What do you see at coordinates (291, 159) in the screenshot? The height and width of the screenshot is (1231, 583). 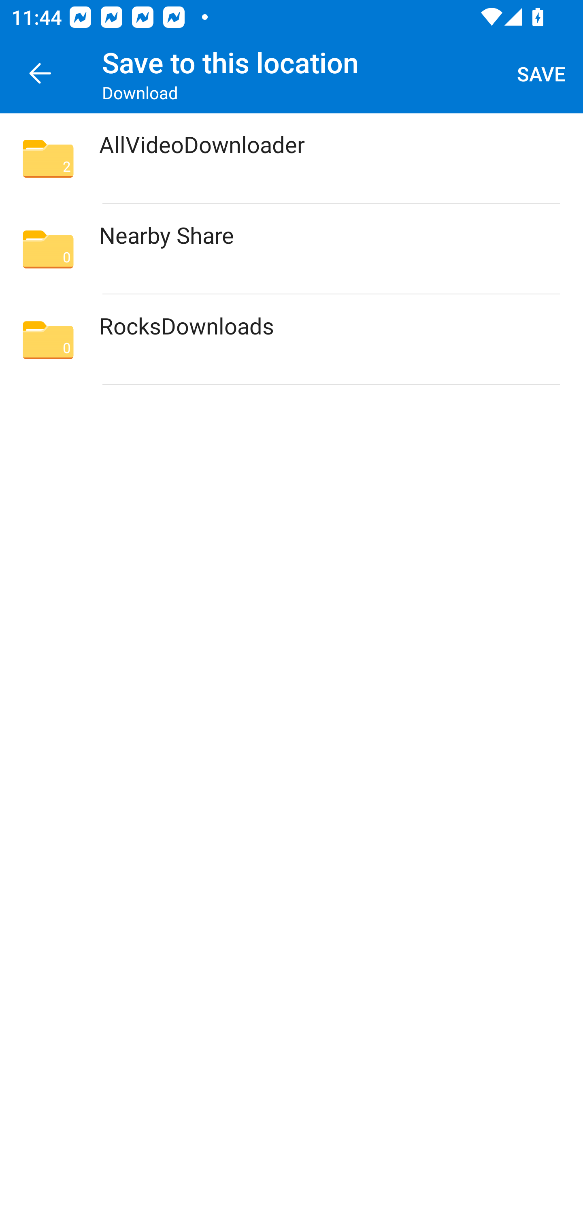 I see `Folder 2 2 items AllVideoDownloader` at bounding box center [291, 159].